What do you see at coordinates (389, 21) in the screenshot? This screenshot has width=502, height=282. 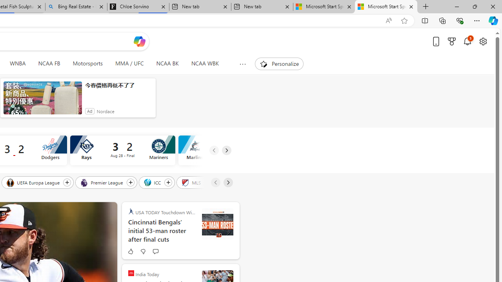 I see `Read aloud this page (Ctrl+Shift+U)` at bounding box center [389, 21].